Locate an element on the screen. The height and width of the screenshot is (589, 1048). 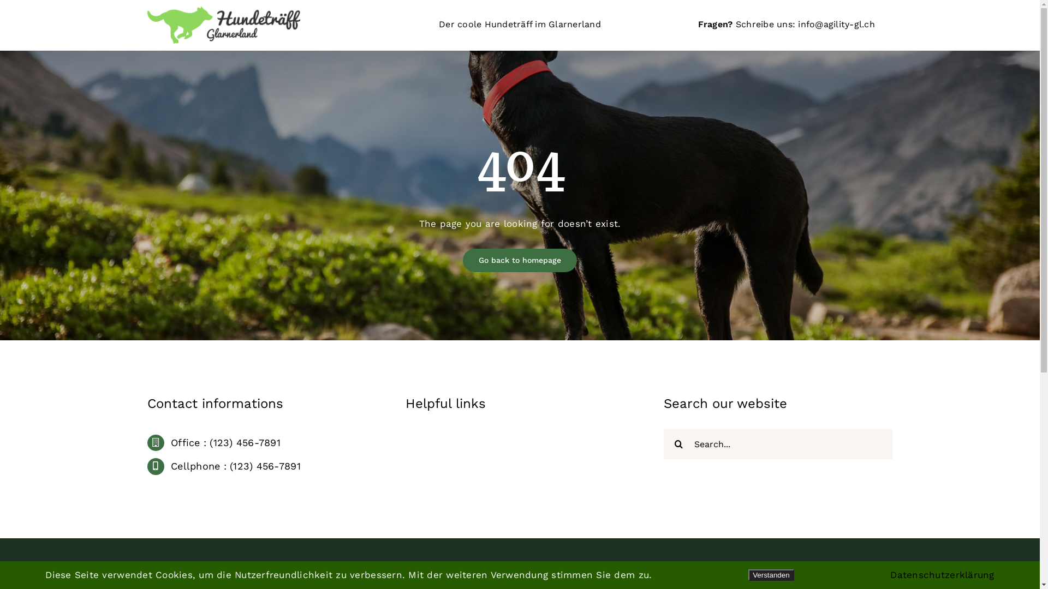
info@agility-gl.ch is located at coordinates (836, 24).